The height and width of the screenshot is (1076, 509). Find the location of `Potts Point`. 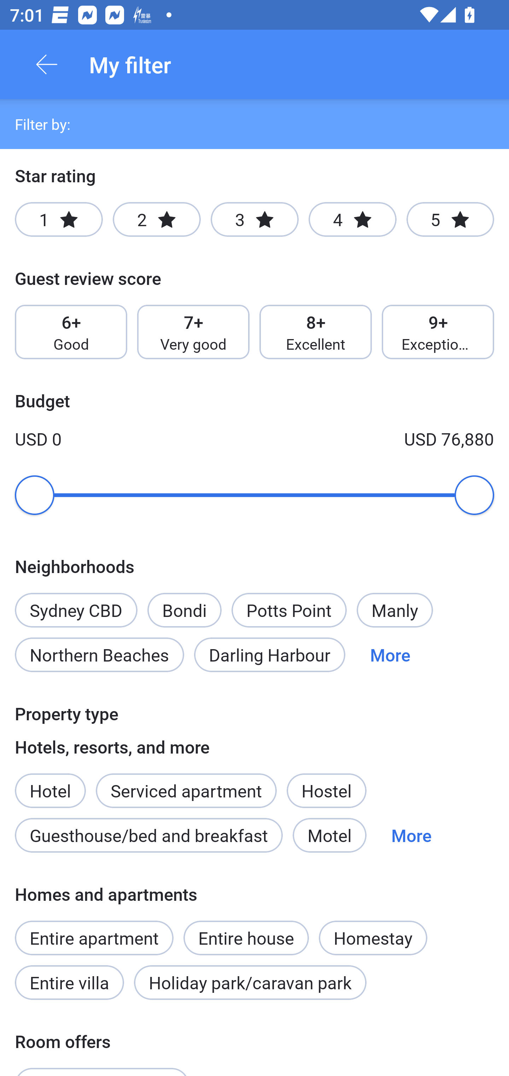

Potts Point is located at coordinates (289, 610).